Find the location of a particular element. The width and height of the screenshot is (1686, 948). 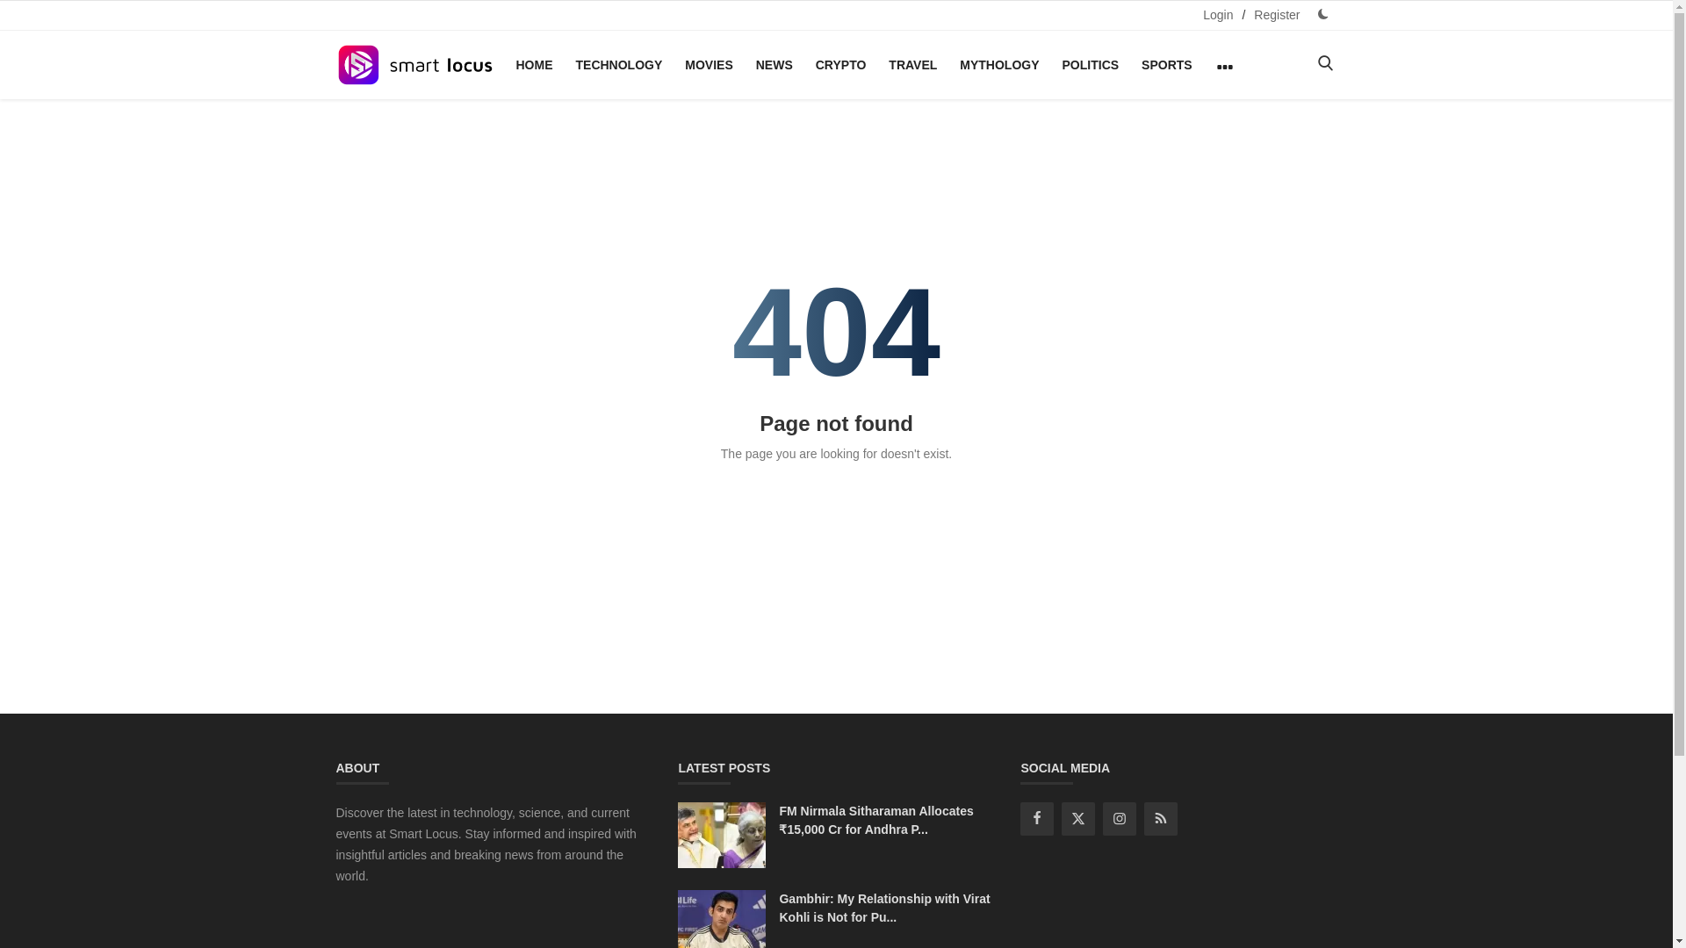

TECHNOLOGY is located at coordinates (618, 65).